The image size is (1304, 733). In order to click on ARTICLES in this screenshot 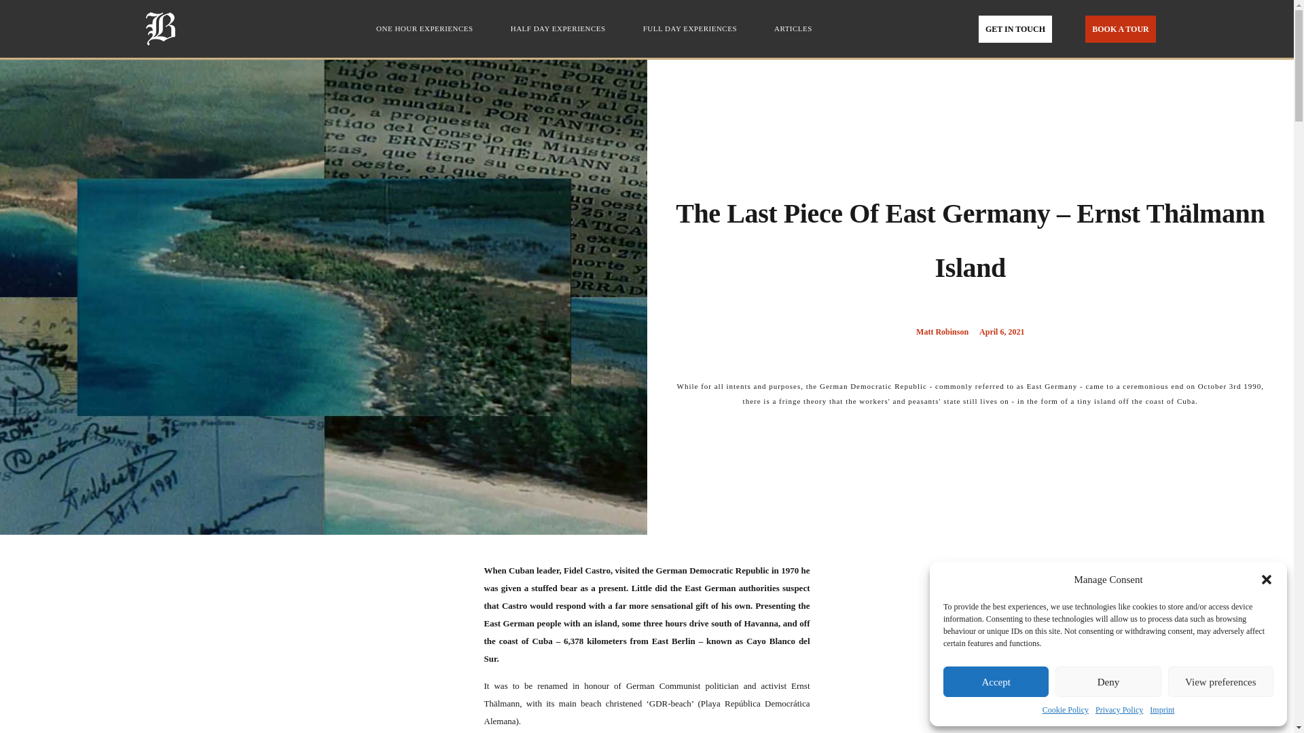, I will do `click(793, 29)`.